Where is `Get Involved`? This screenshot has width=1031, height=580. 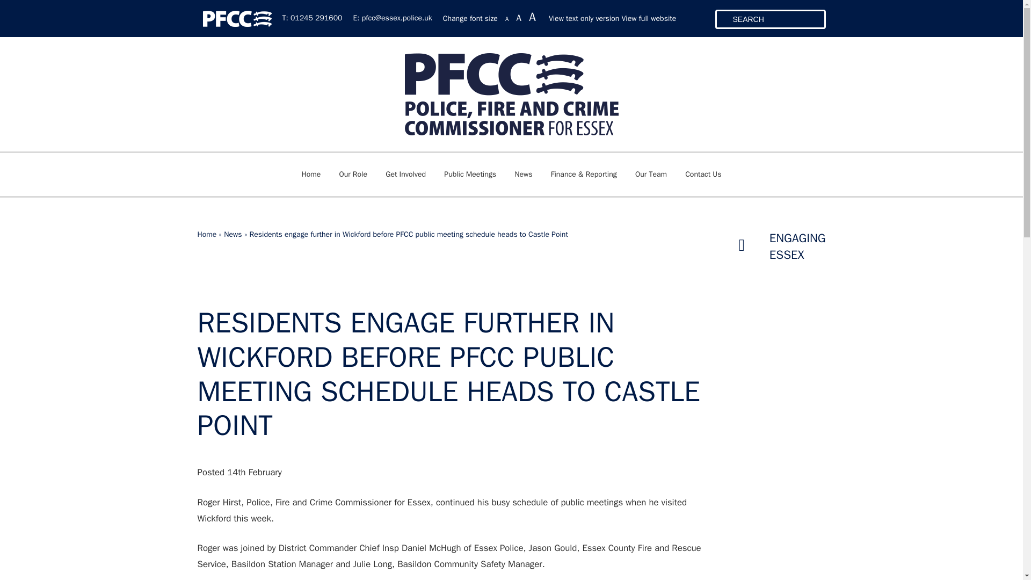
Get Involved is located at coordinates (405, 174).